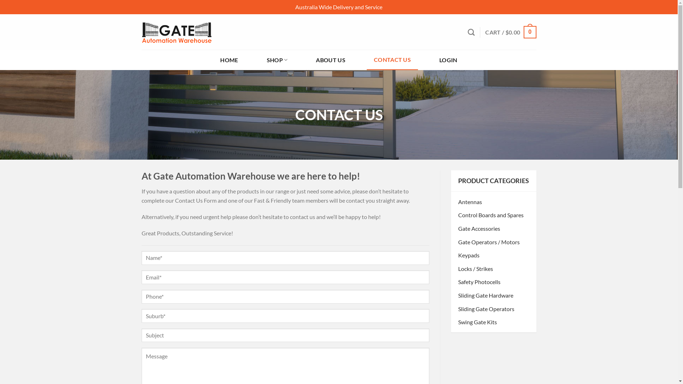 The image size is (683, 384). Describe the element at coordinates (494, 215) in the screenshot. I see `Control Boards and Spares` at that location.